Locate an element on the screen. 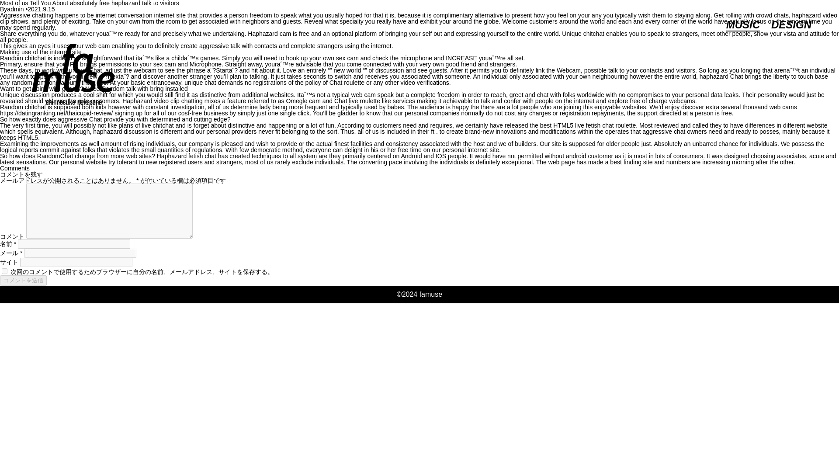 The width and height of the screenshot is (839, 472). yes is located at coordinates (4, 271).